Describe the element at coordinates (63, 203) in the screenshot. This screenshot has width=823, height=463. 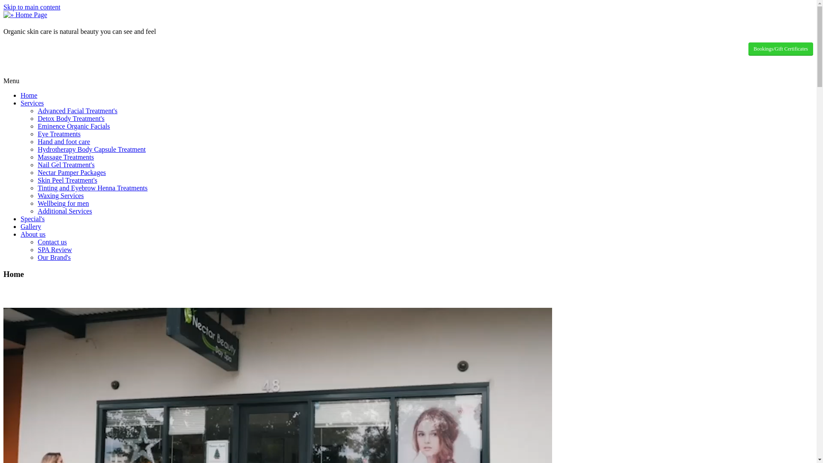
I see `Wellbeing for men` at that location.